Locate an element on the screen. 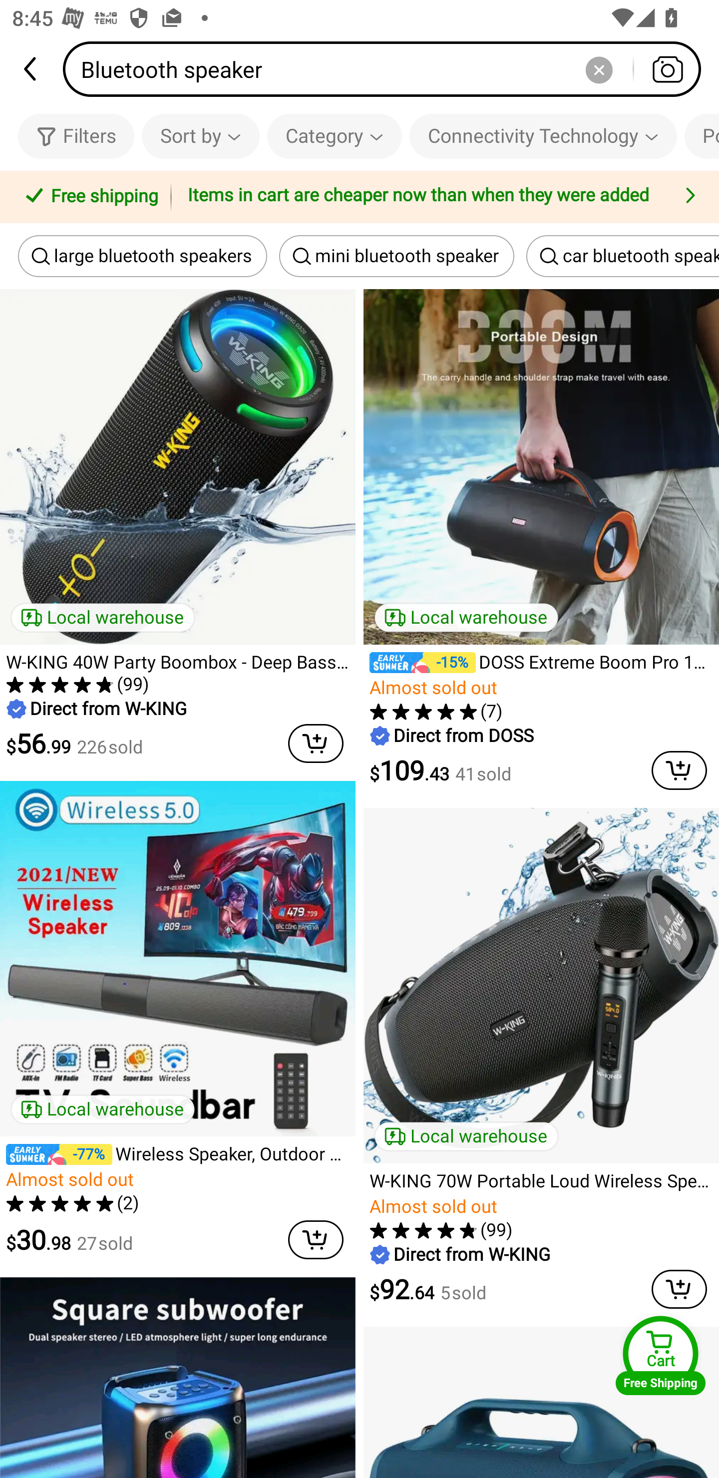 This screenshot has height=1478, width=719. Cart Free Shipping Cart is located at coordinates (661, 1355).